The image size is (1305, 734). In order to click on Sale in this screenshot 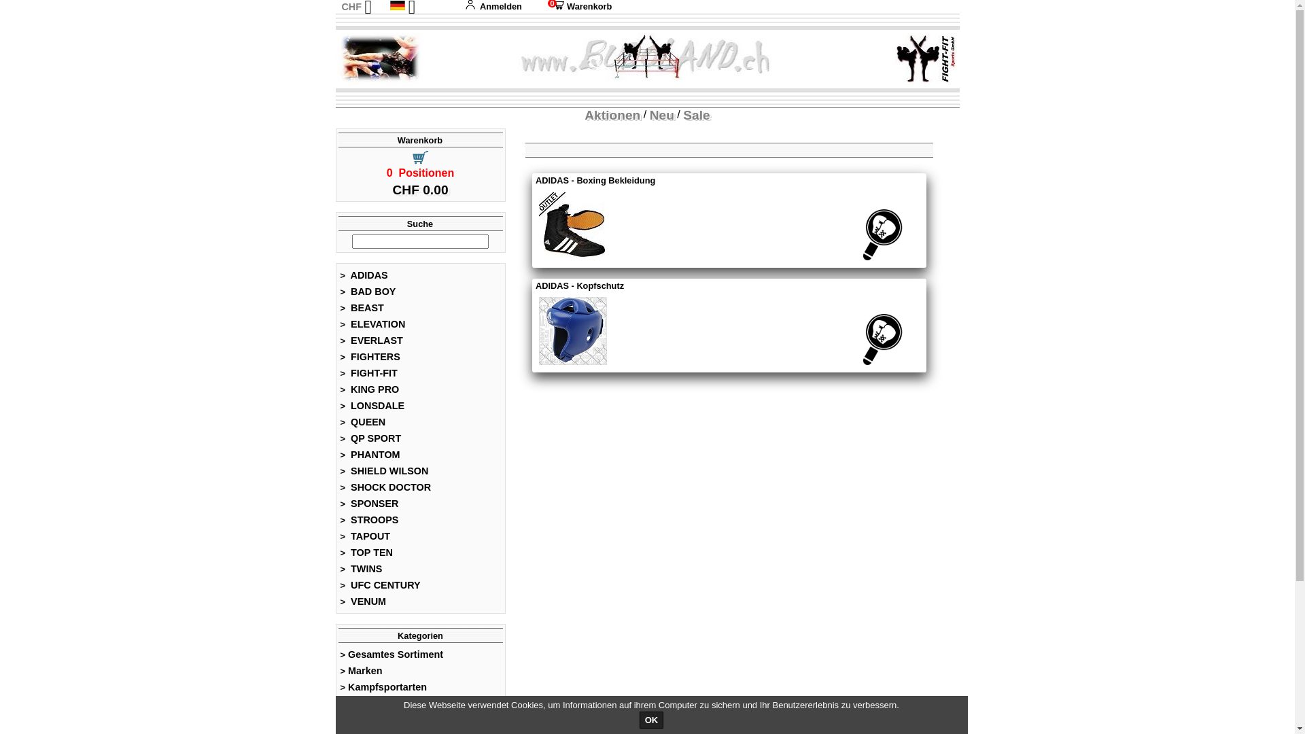, I will do `click(696, 116)`.